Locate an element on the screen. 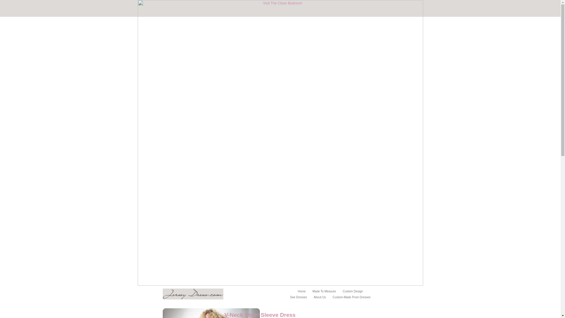 The image size is (565, 318). See Dresses is located at coordinates (298, 297).